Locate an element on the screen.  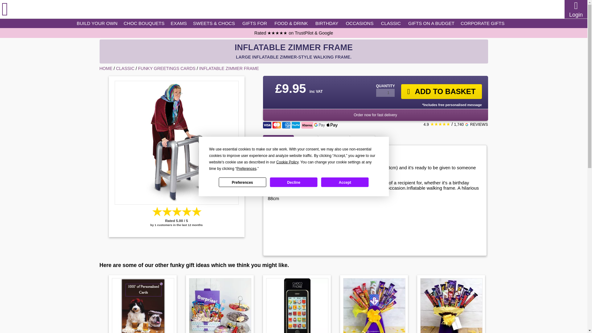
BUILD YOUR OWN is located at coordinates (97, 23).